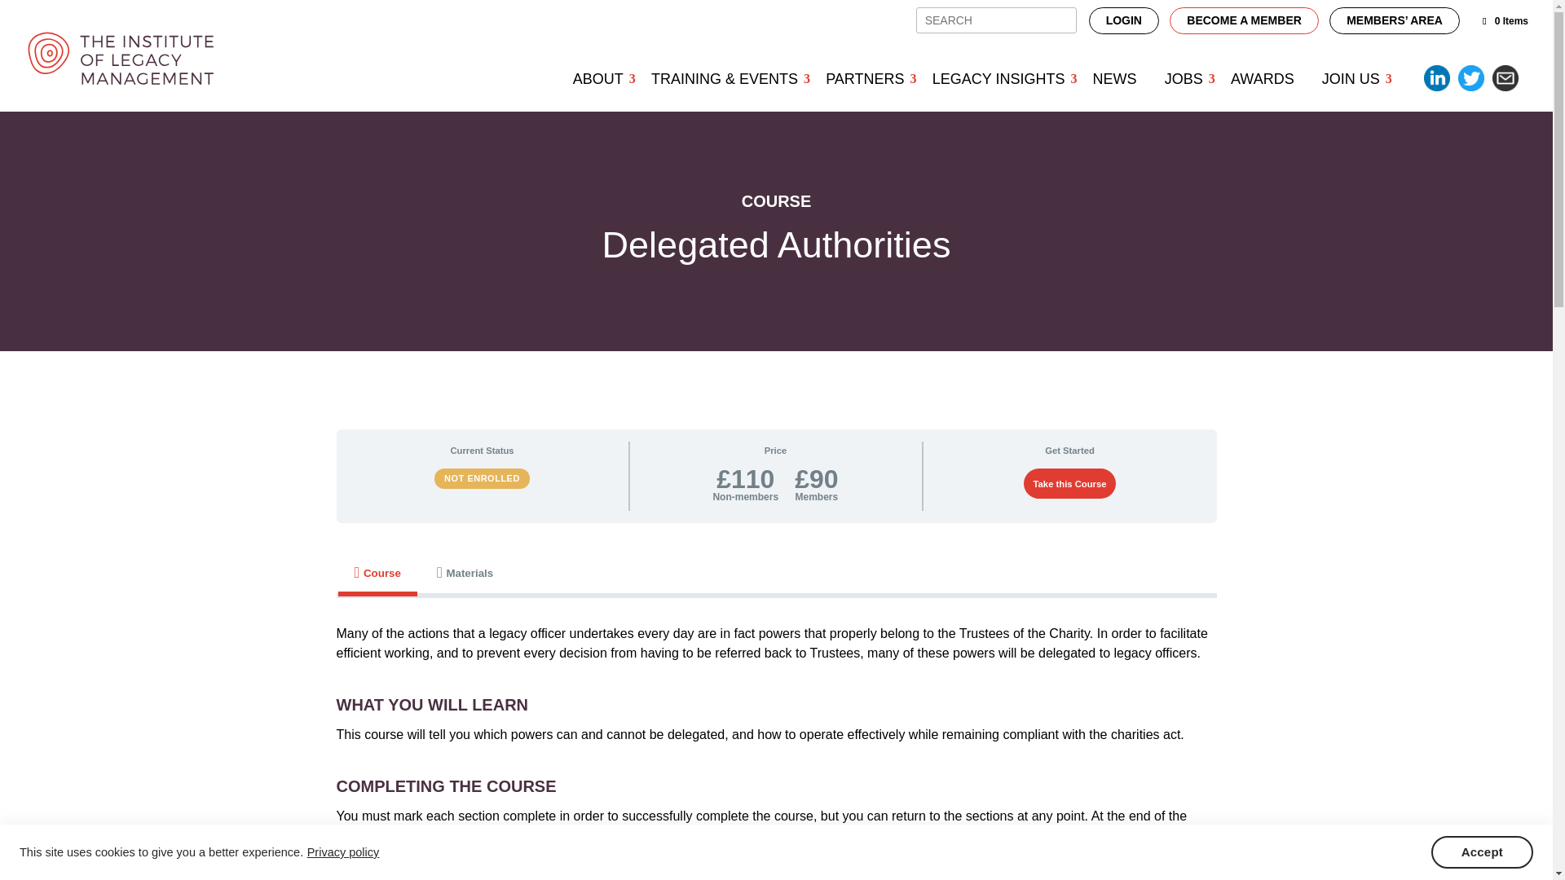 This screenshot has height=880, width=1565. I want to click on PARTNERS, so click(864, 78).